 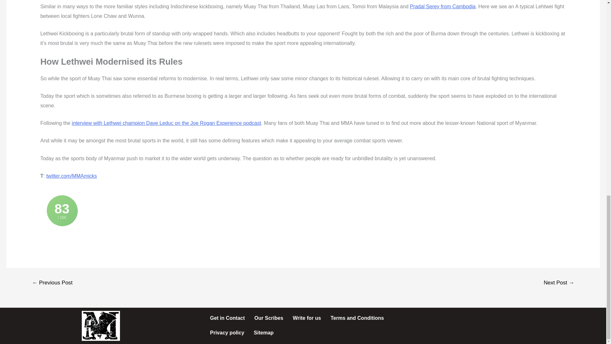 What do you see at coordinates (269, 318) in the screenshot?
I see `Our Scribes` at bounding box center [269, 318].